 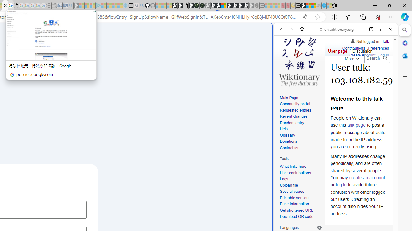 What do you see at coordinates (135, 85) in the screenshot?
I see `Frequently visited` at bounding box center [135, 85].